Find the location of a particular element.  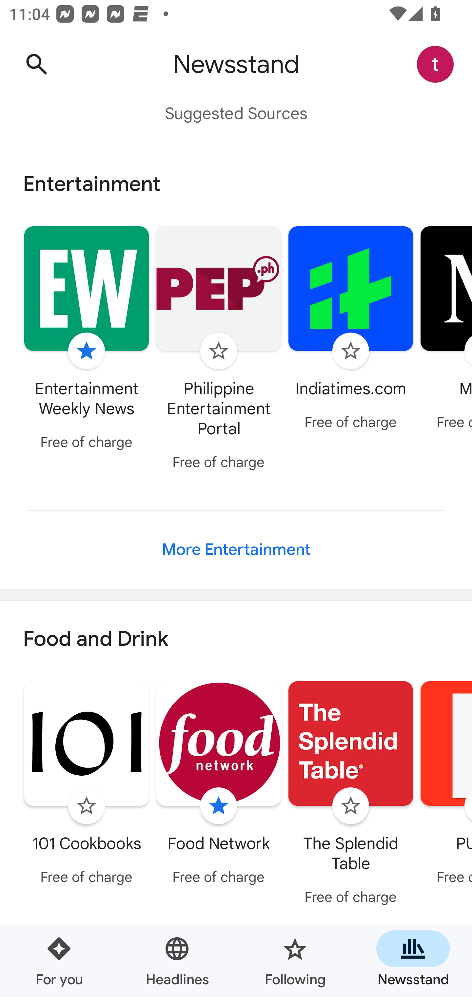

Following is located at coordinates (295, 960).